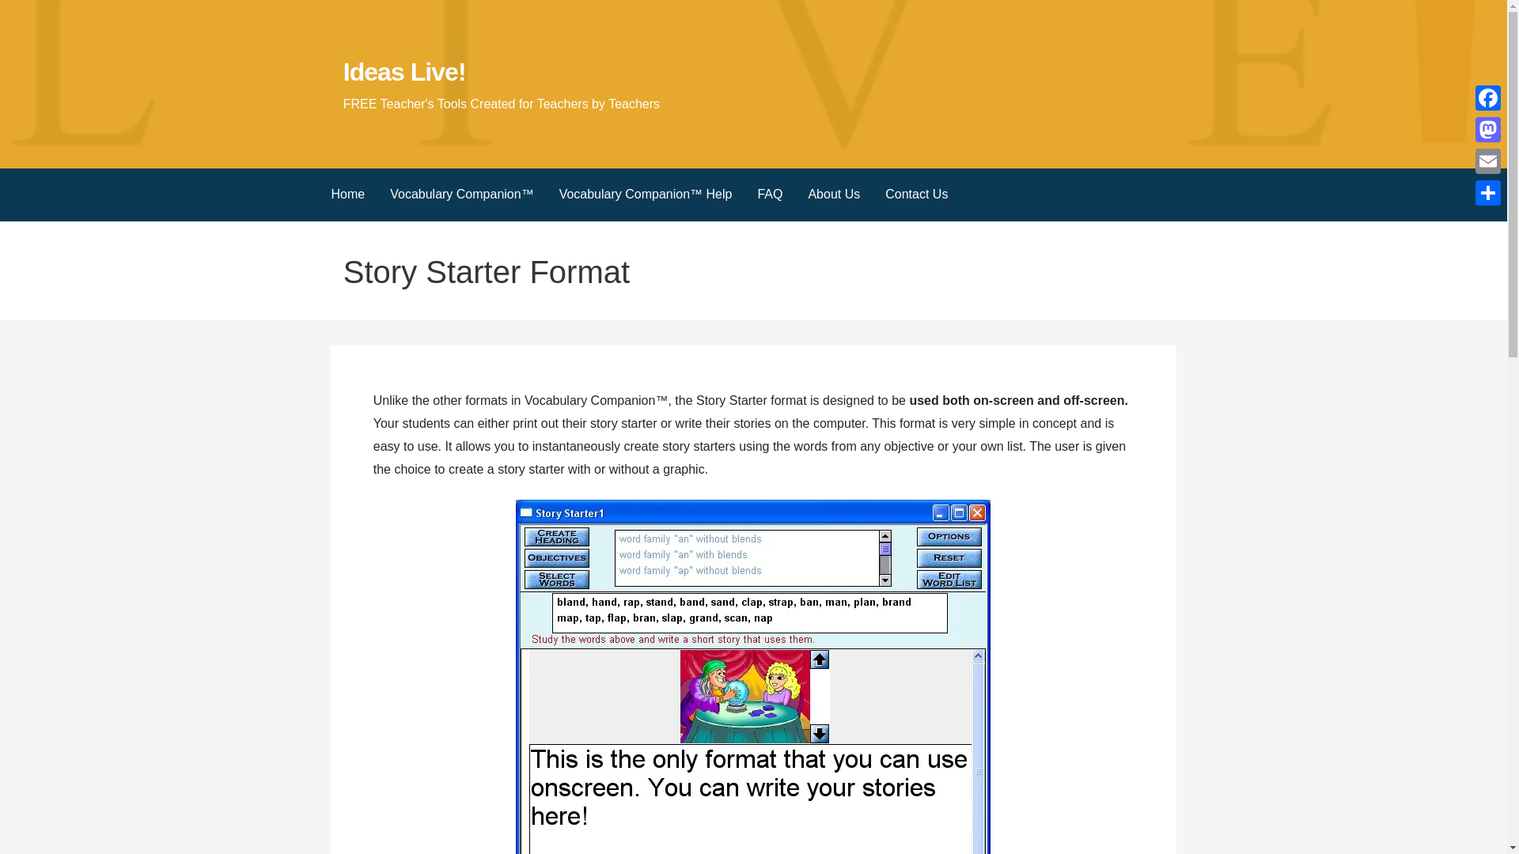 This screenshot has width=1519, height=854. I want to click on Ideas Live!, so click(404, 72).